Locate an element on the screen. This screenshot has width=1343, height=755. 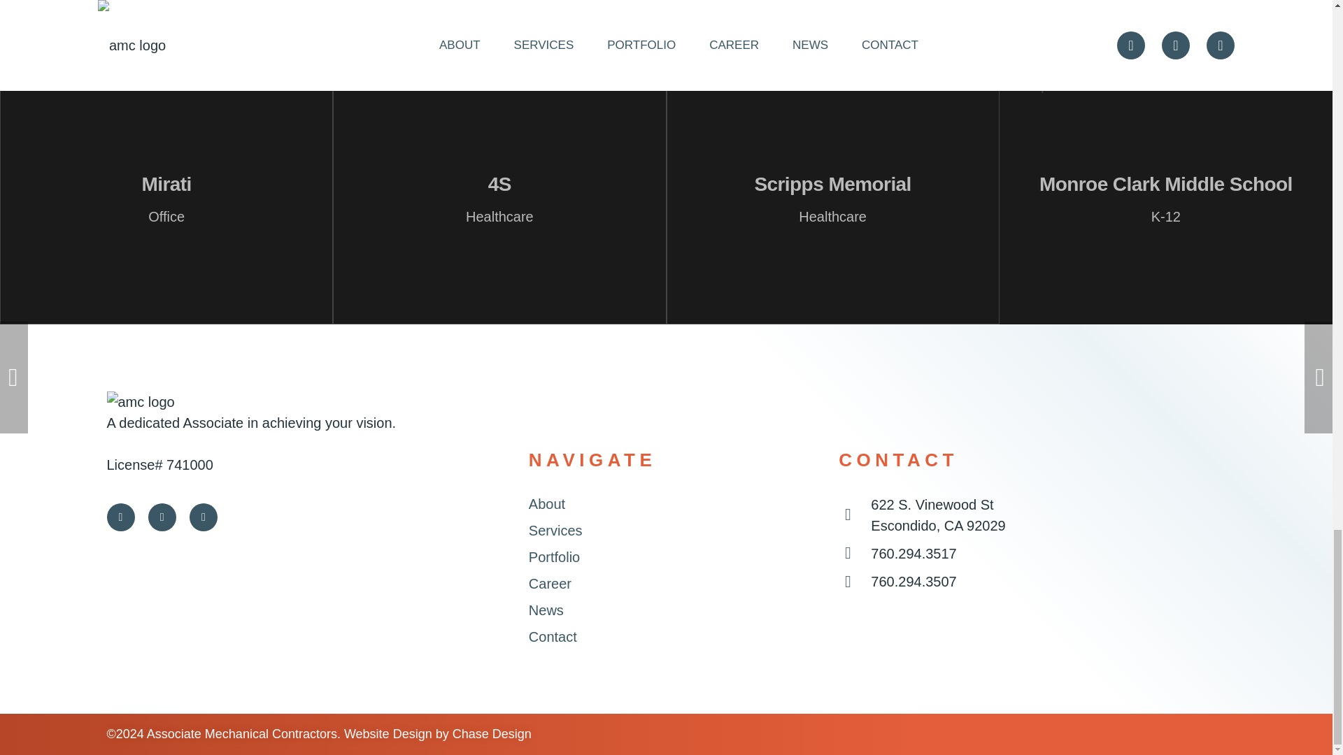
Healthcare is located at coordinates (499, 217).